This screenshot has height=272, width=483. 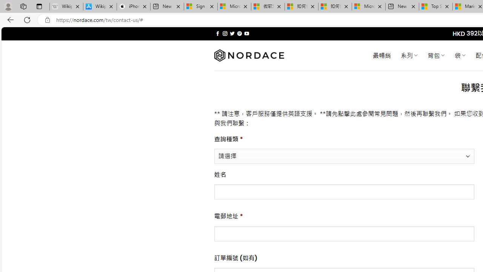 What do you see at coordinates (246, 33) in the screenshot?
I see `Follow on YouTube` at bounding box center [246, 33].